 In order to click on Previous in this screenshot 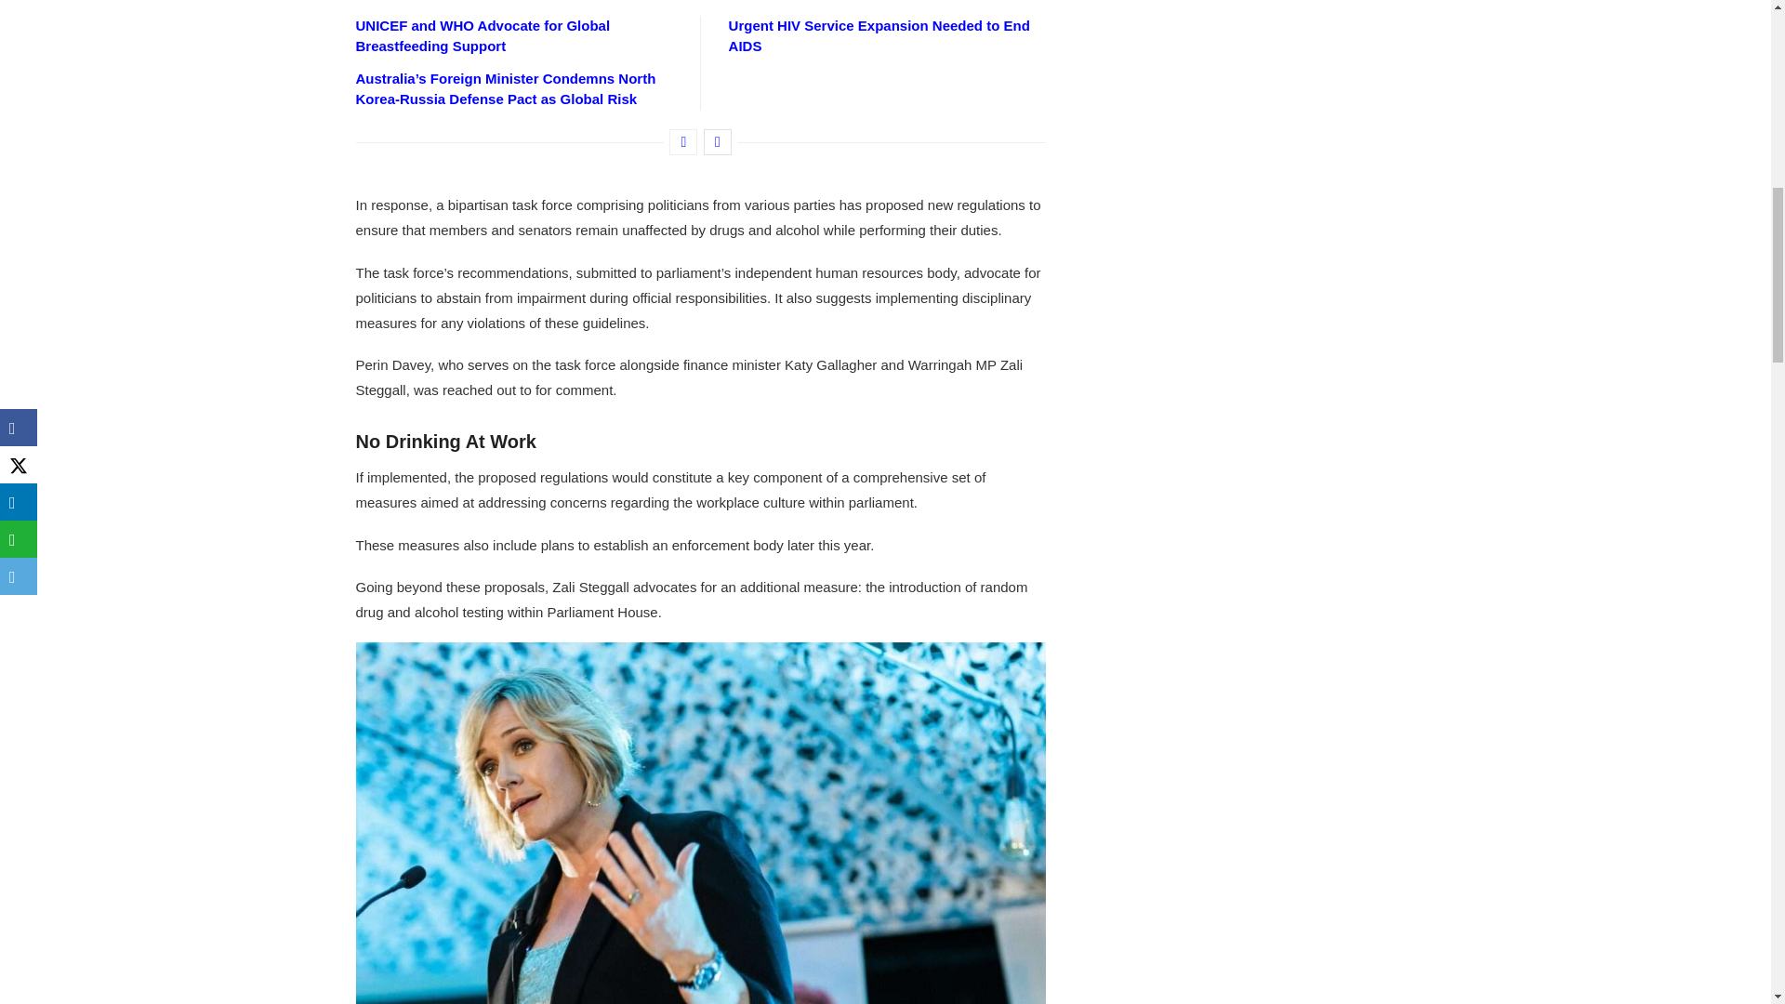, I will do `click(683, 142)`.